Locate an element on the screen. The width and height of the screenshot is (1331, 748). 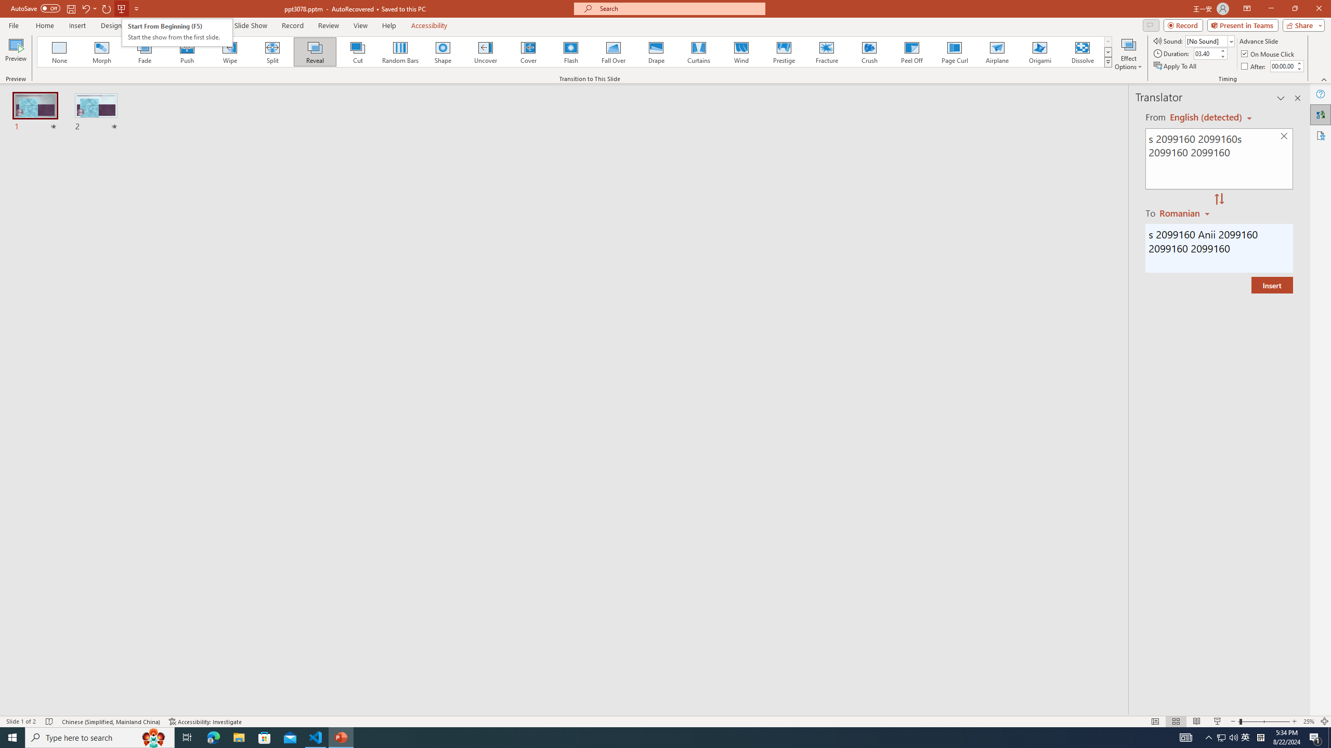
Uncover is located at coordinates (486, 52).